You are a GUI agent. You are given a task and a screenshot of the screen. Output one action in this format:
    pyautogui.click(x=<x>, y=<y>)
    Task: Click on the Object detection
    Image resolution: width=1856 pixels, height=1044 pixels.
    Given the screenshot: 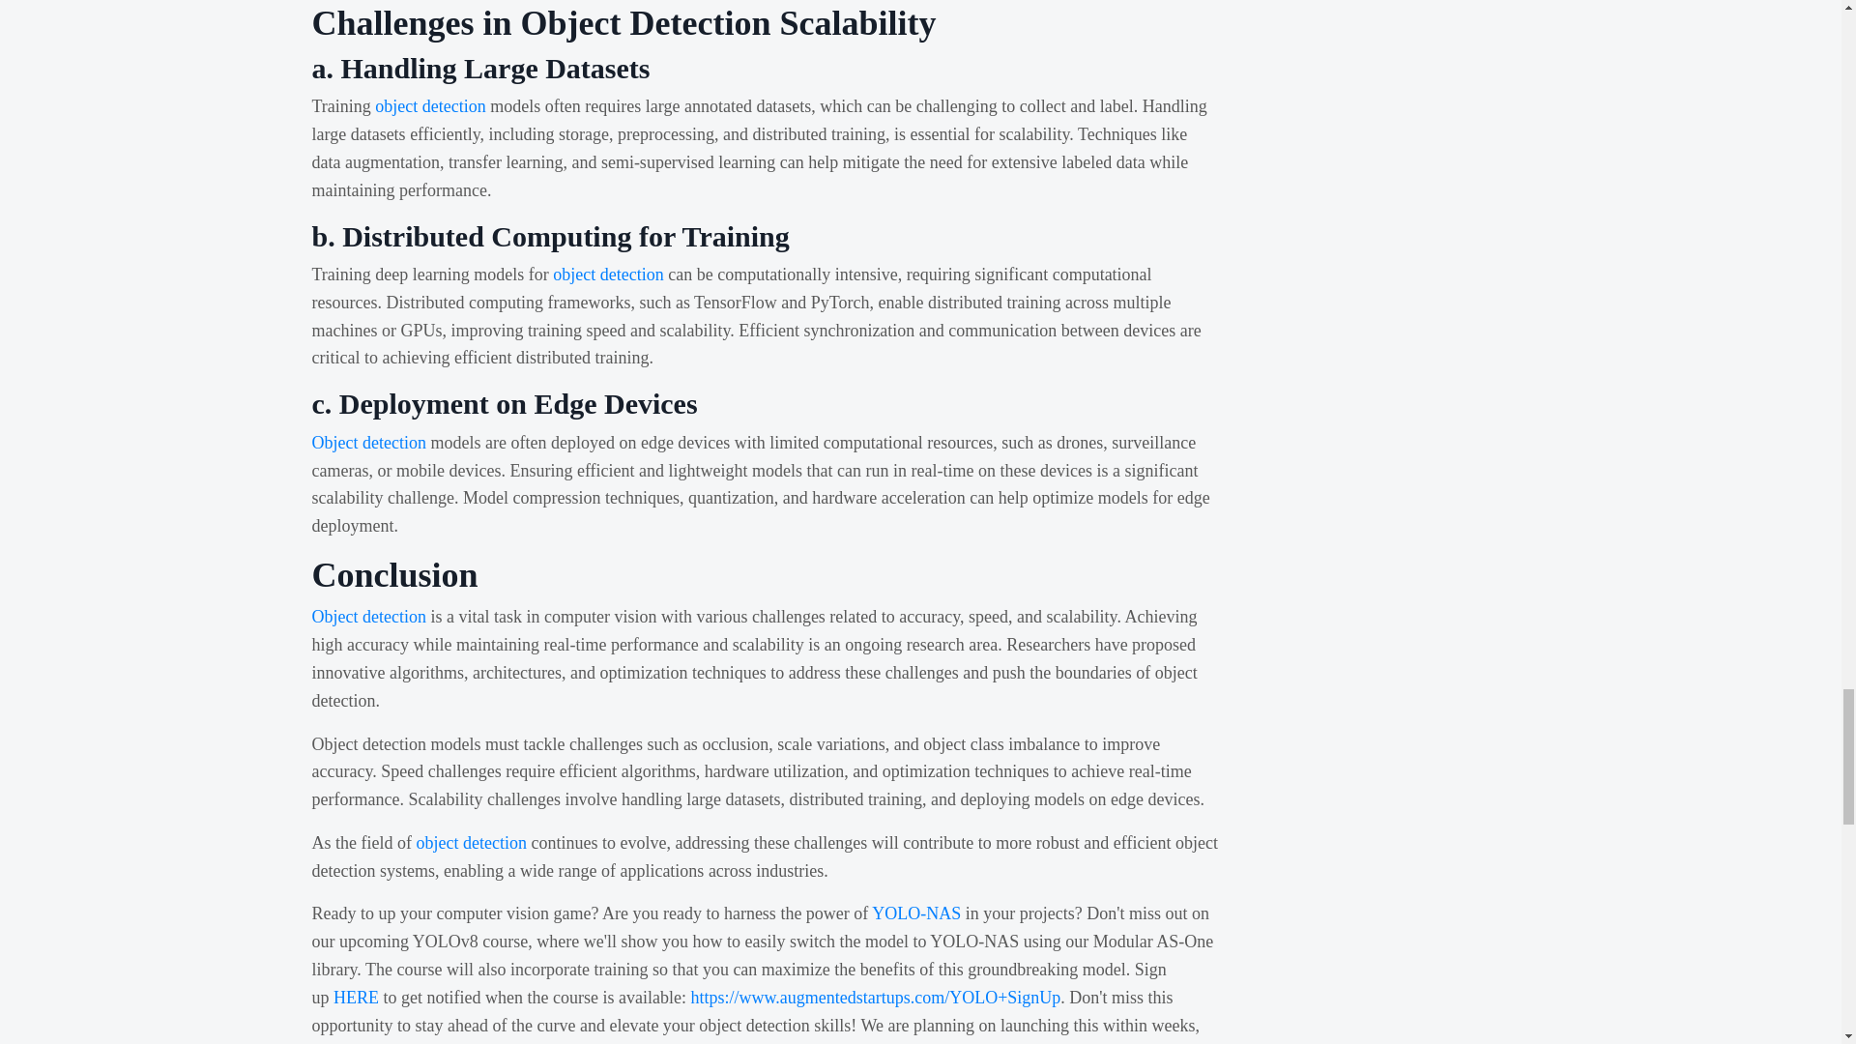 What is the action you would take?
    pyautogui.click(x=367, y=617)
    